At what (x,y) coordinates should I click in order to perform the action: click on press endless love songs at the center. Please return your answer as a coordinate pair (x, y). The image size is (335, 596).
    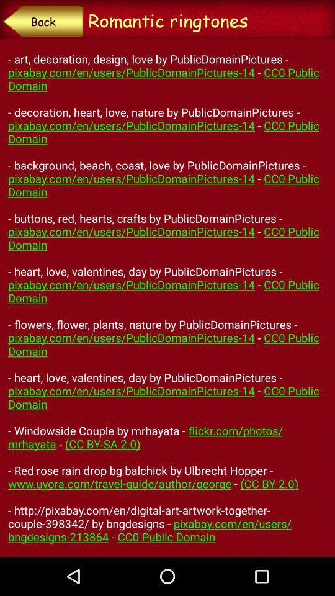
    Looking at the image, I should click on (167, 297).